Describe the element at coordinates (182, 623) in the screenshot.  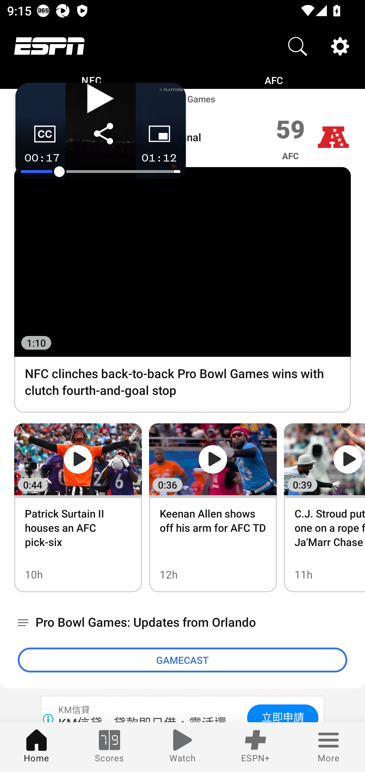
I see ` Pro Bowl Games: Updates from Orlando` at that location.